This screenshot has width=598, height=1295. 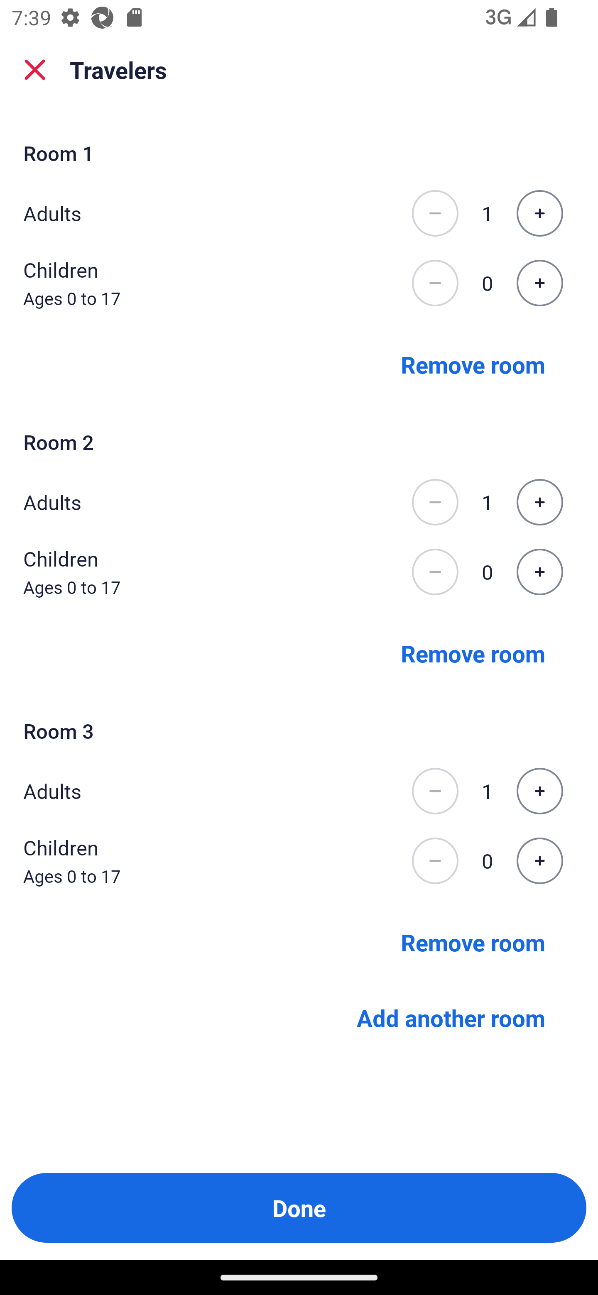 What do you see at coordinates (435, 791) in the screenshot?
I see `Decrease the number of adults` at bounding box center [435, 791].